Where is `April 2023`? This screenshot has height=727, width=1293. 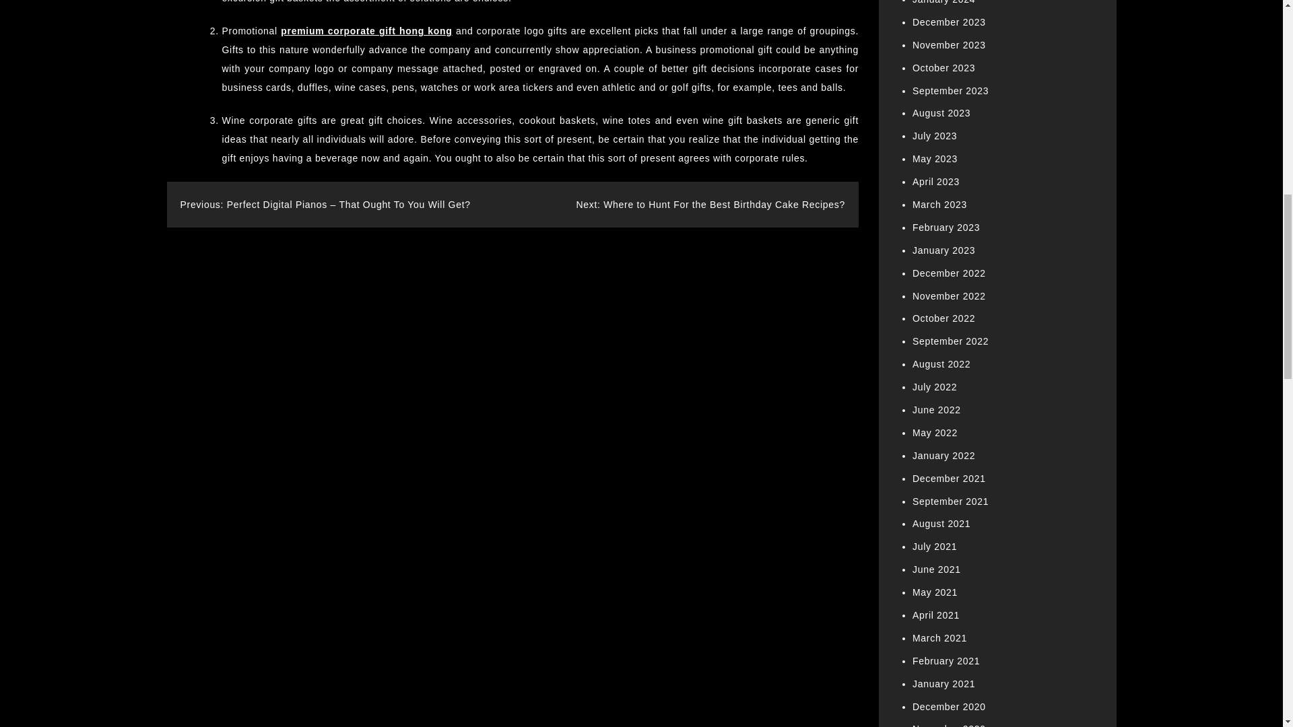
April 2023 is located at coordinates (936, 182).